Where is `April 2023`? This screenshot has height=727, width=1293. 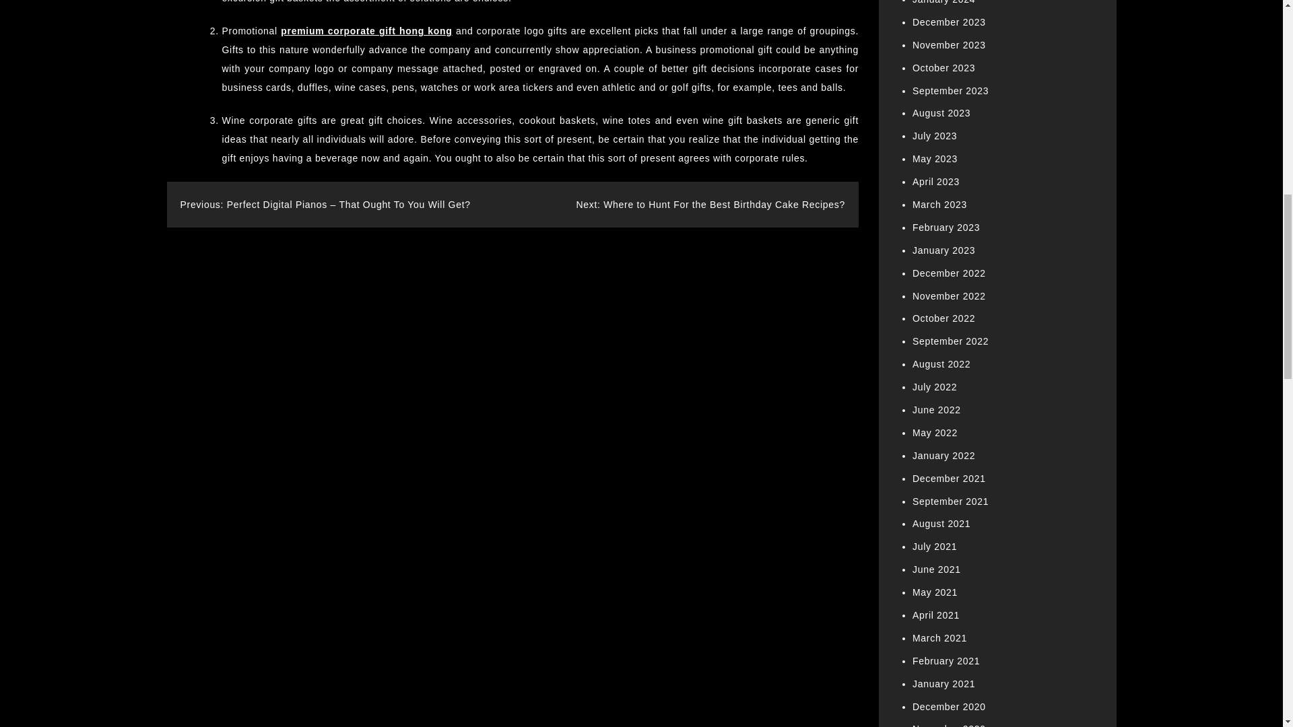
April 2023 is located at coordinates (936, 182).